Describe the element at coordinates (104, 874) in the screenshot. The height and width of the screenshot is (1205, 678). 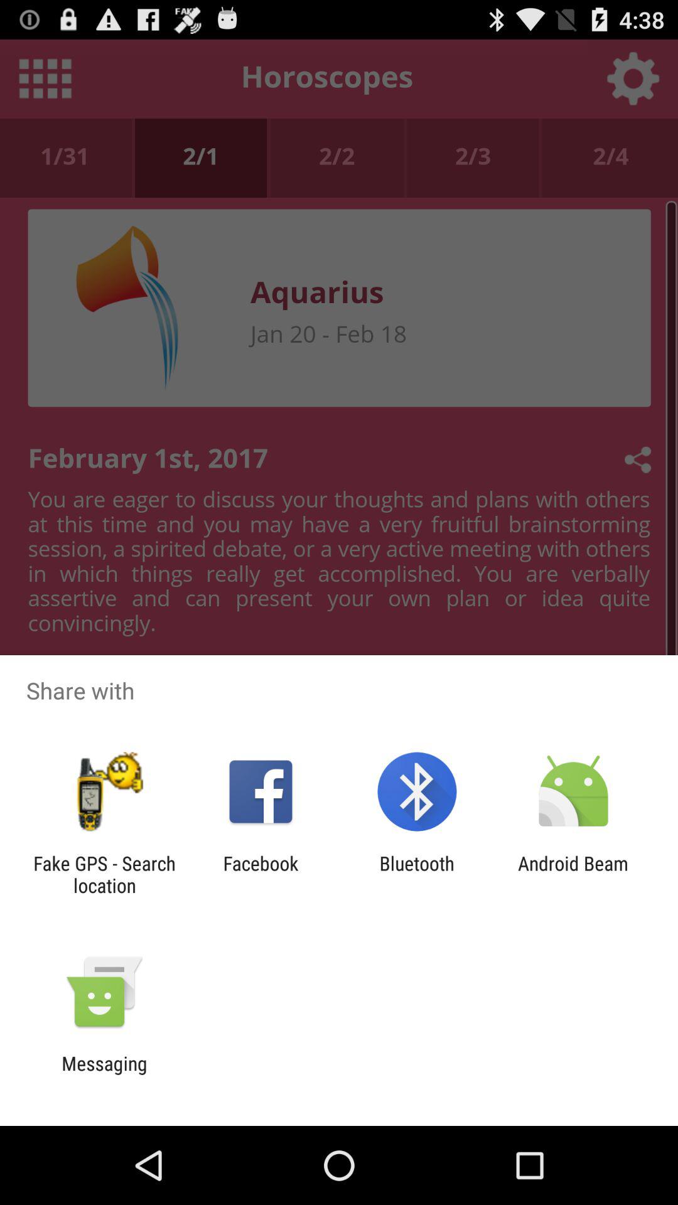
I see `tap fake gps search icon` at that location.